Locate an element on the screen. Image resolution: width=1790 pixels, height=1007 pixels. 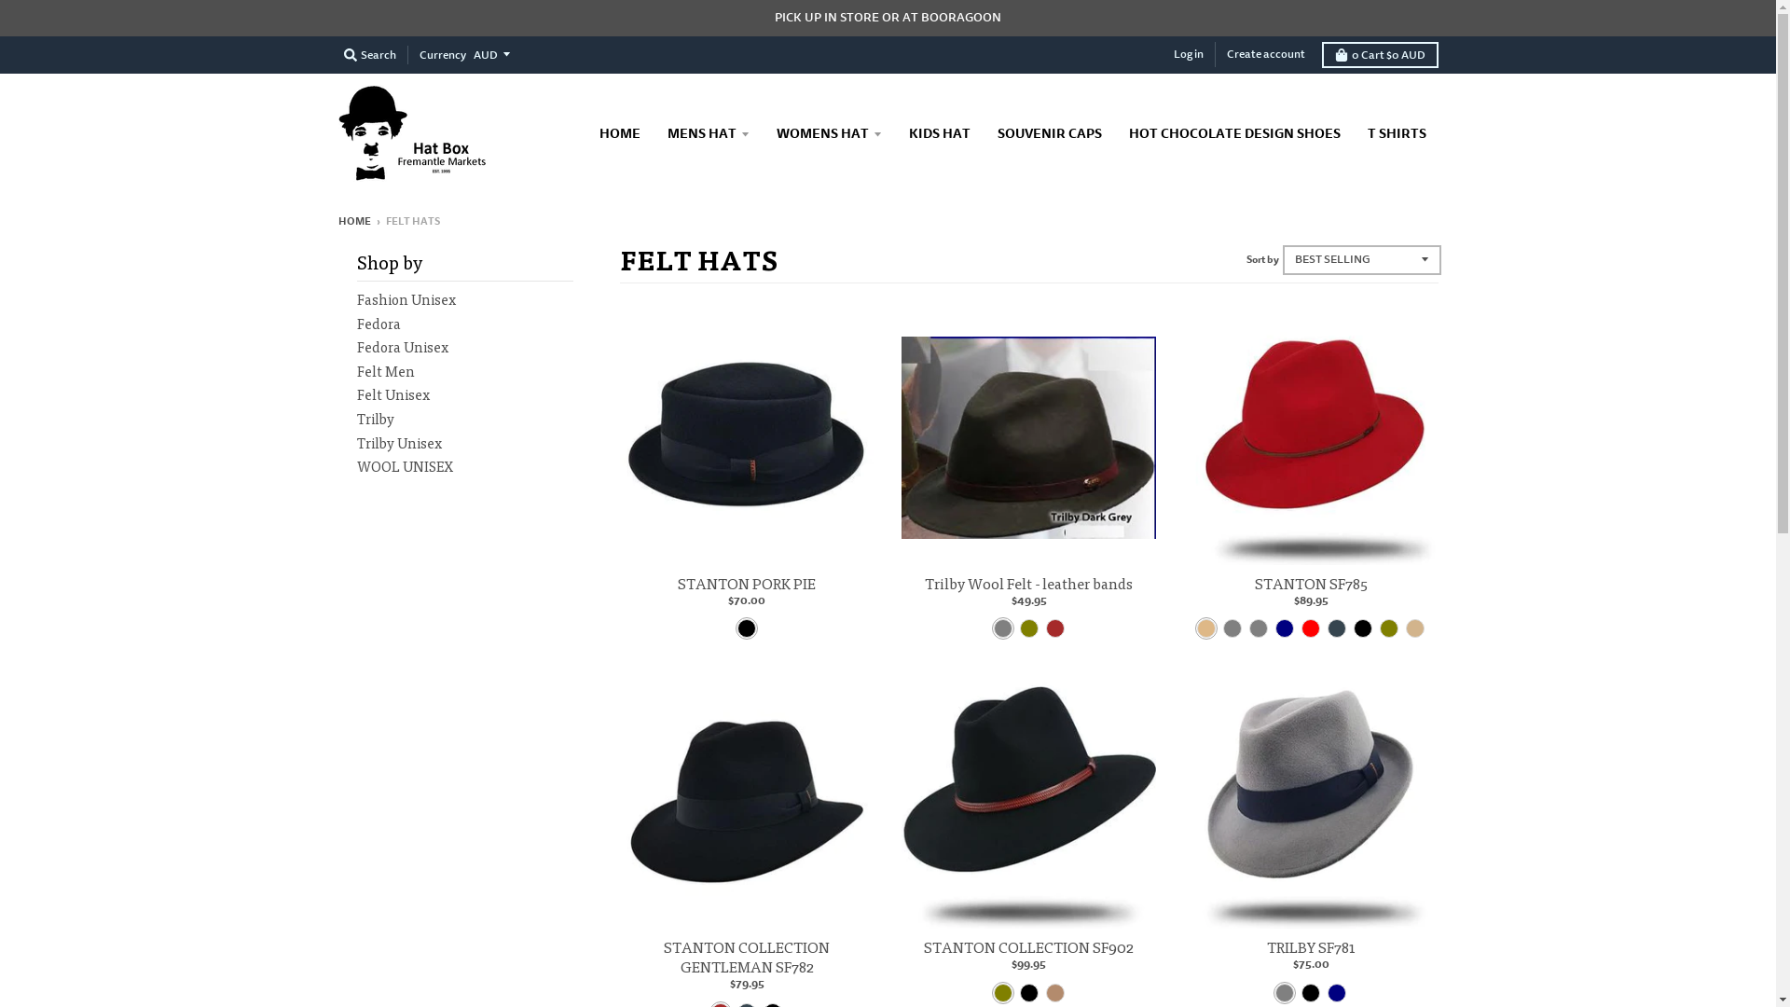
T SHIRTS is located at coordinates (1397, 133).